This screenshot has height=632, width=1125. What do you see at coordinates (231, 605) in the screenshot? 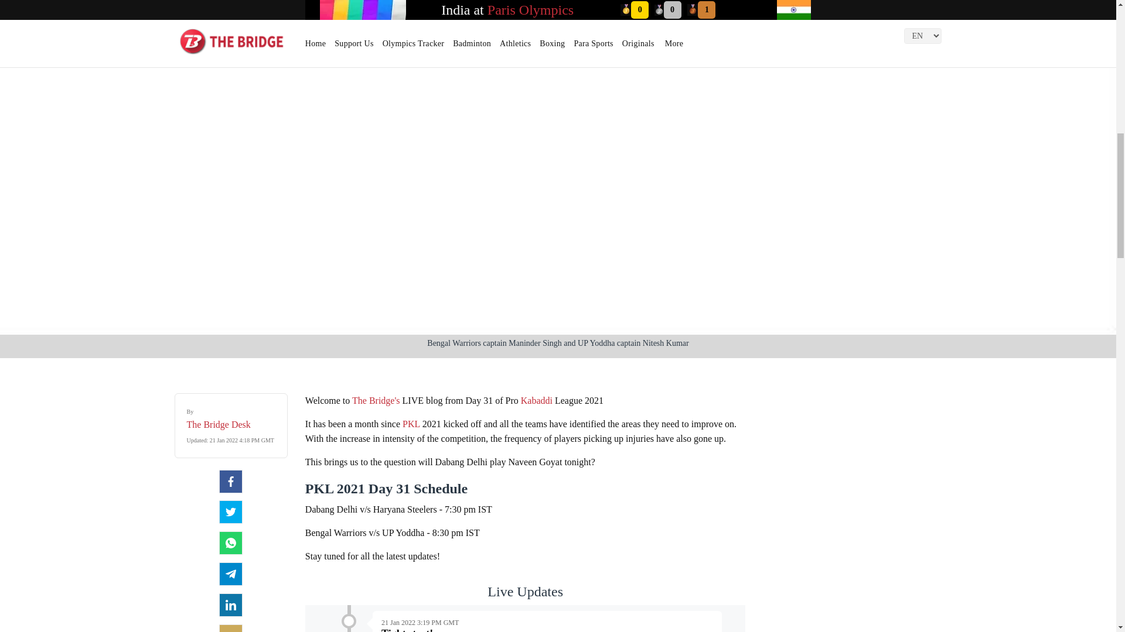
I see `LinkedIn` at bounding box center [231, 605].